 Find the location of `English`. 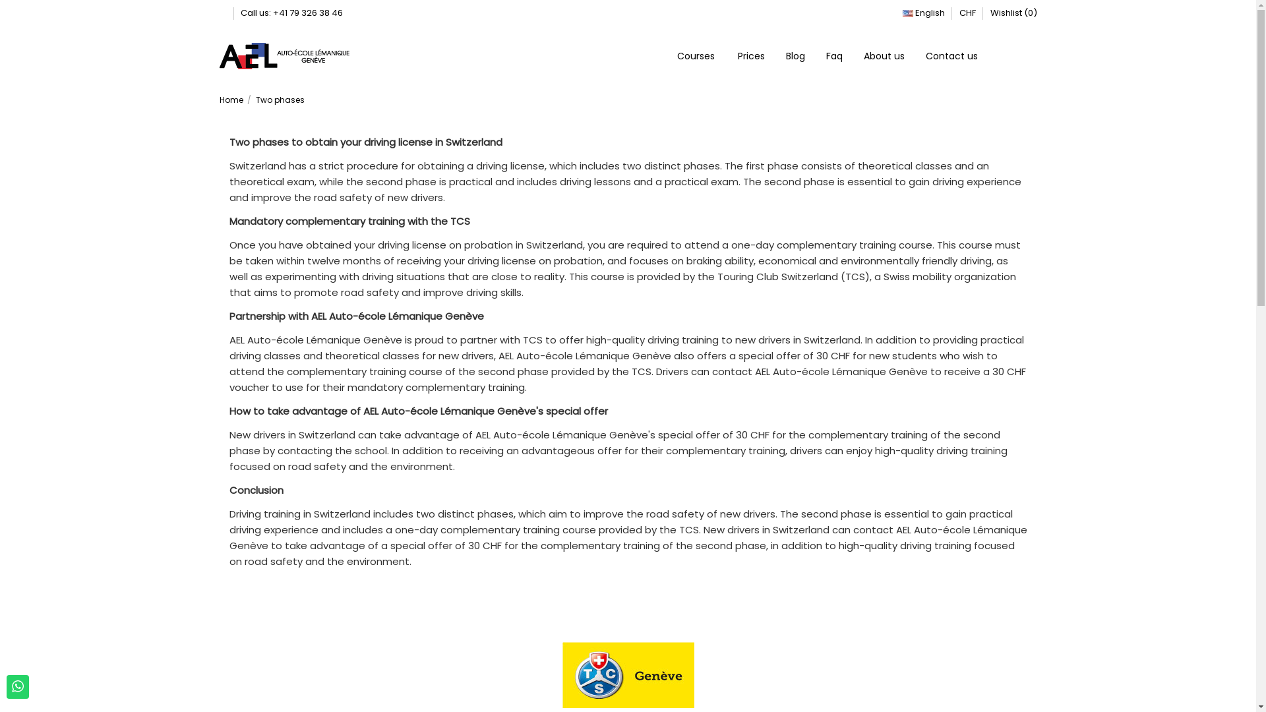

English is located at coordinates (923, 13).